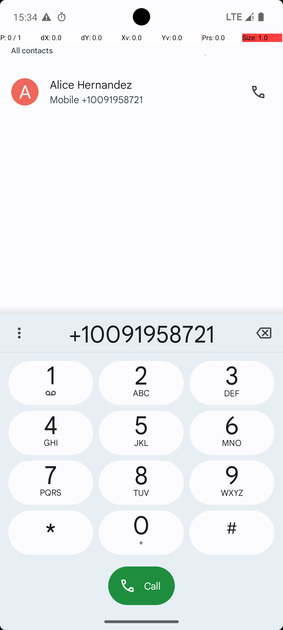  Describe the element at coordinates (141, 543) in the screenshot. I see `+` at that location.